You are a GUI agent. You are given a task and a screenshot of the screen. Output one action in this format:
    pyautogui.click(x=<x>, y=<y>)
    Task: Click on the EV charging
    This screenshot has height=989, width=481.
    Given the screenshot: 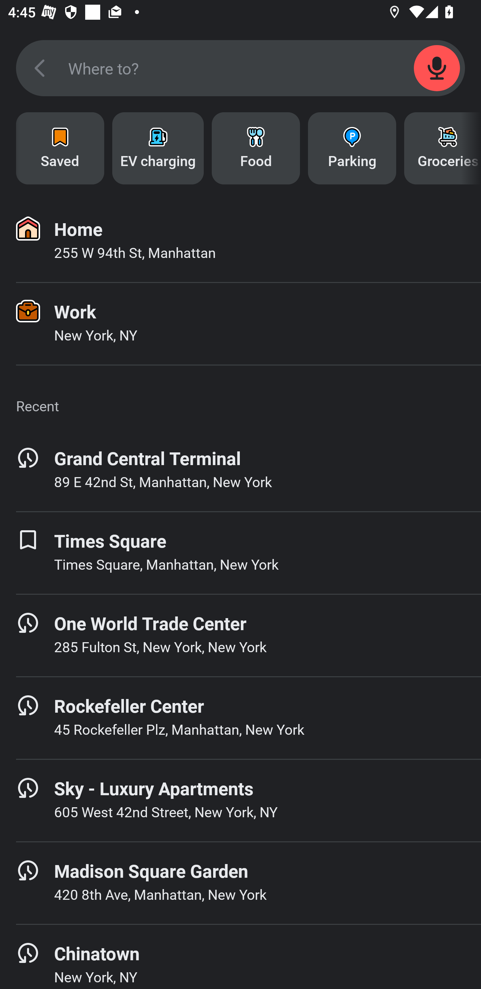 What is the action you would take?
    pyautogui.click(x=158, y=148)
    